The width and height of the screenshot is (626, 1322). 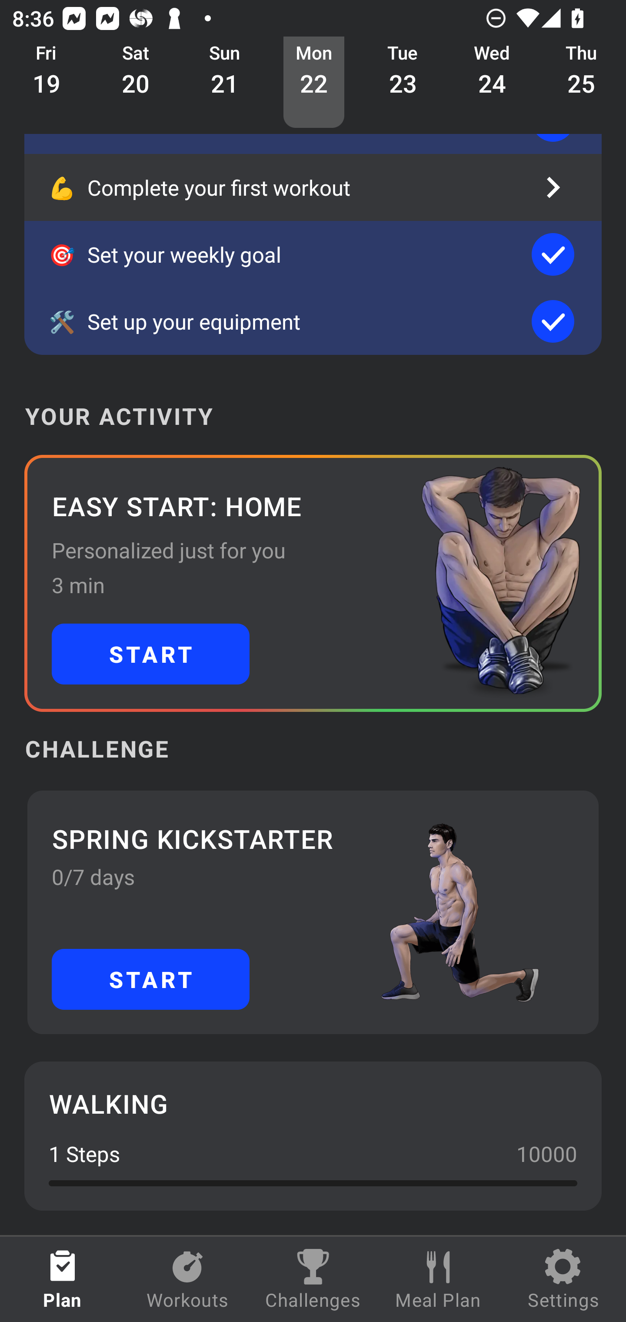 I want to click on Wed 24, so click(x=492, y=83).